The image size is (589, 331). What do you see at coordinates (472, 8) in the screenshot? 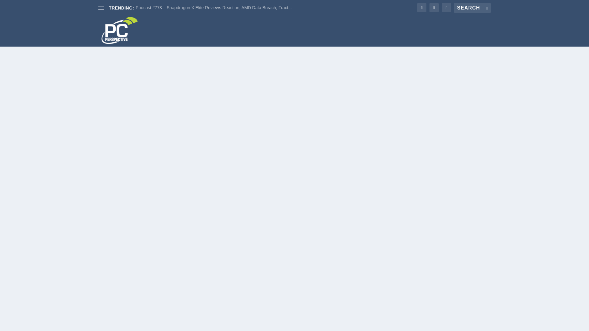
I see `Search for:` at bounding box center [472, 8].